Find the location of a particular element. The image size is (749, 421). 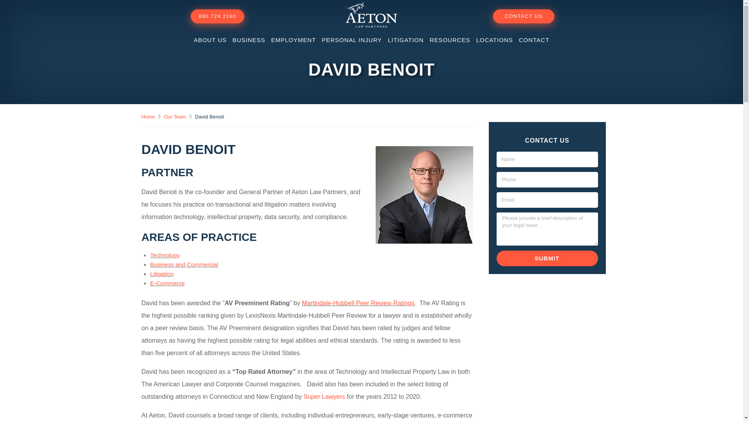

Home is located at coordinates (148, 117).